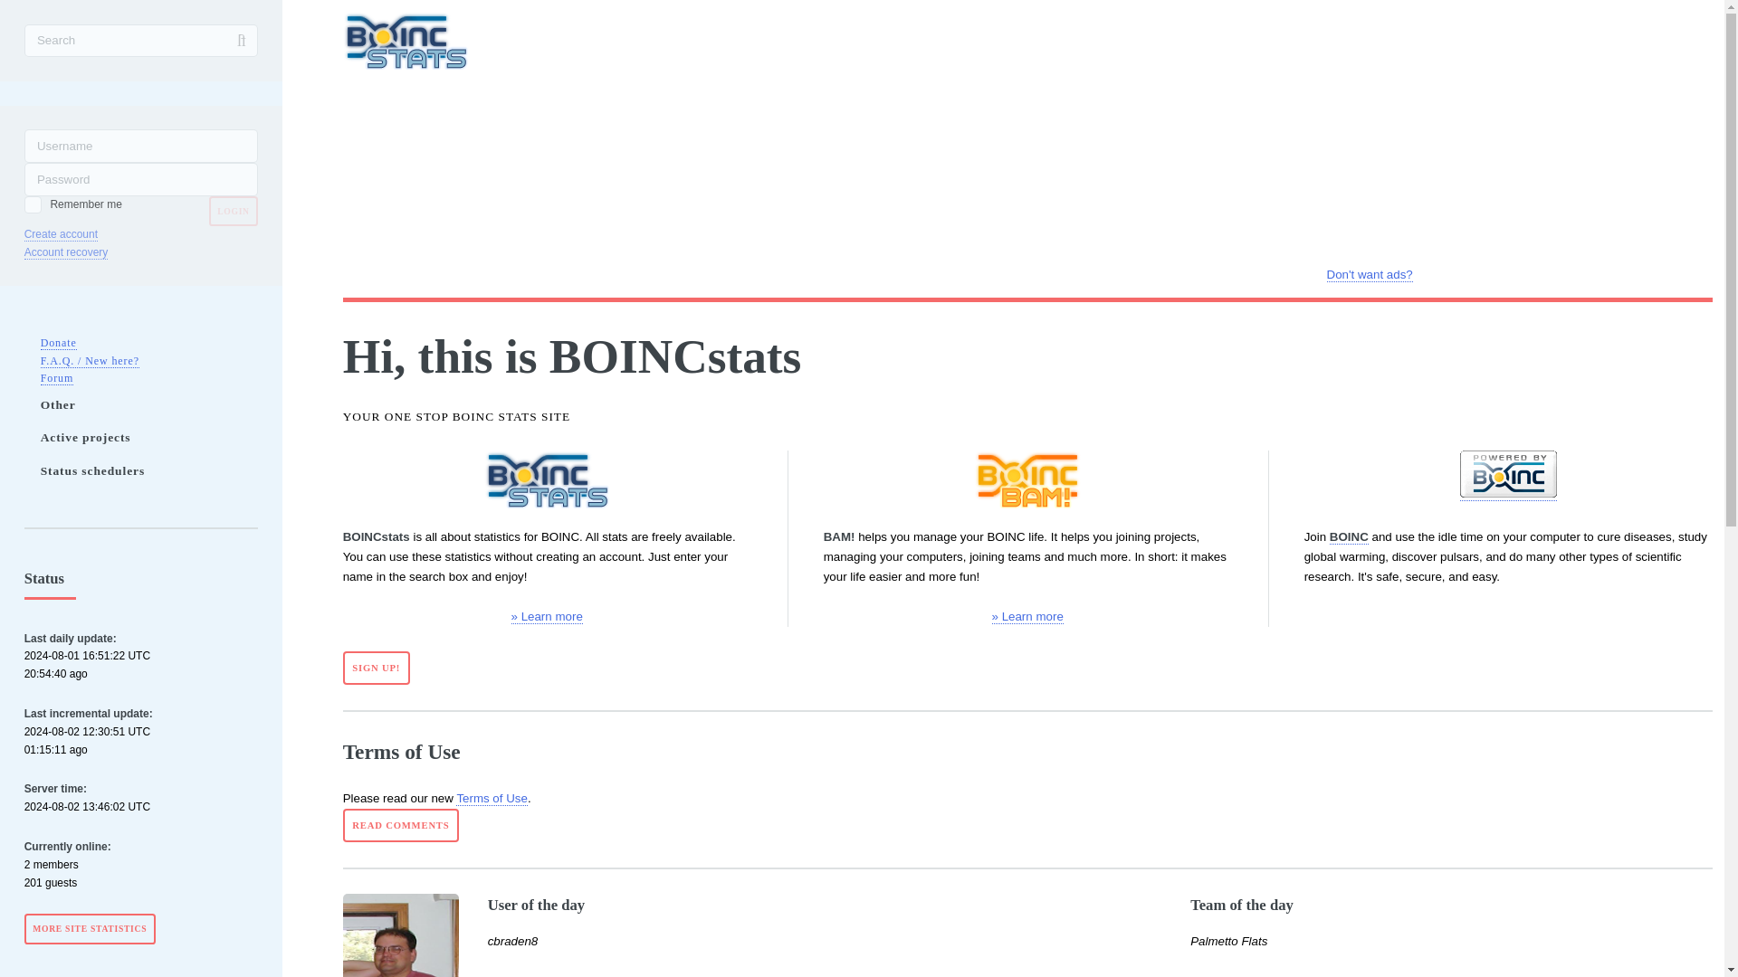 The image size is (1738, 977). I want to click on BOINC, so click(1349, 537).